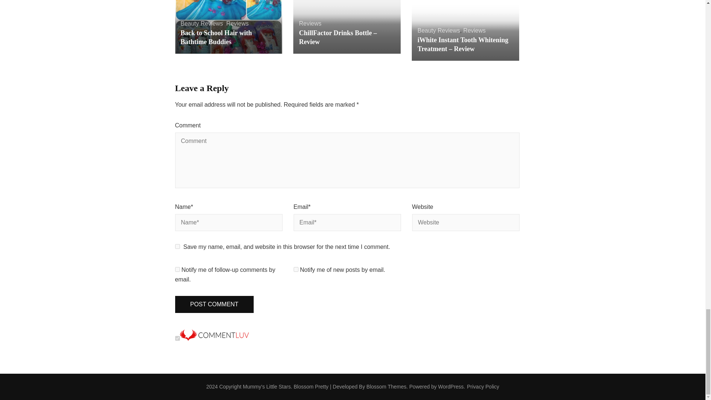 Image resolution: width=711 pixels, height=400 pixels. I want to click on yes, so click(177, 246).